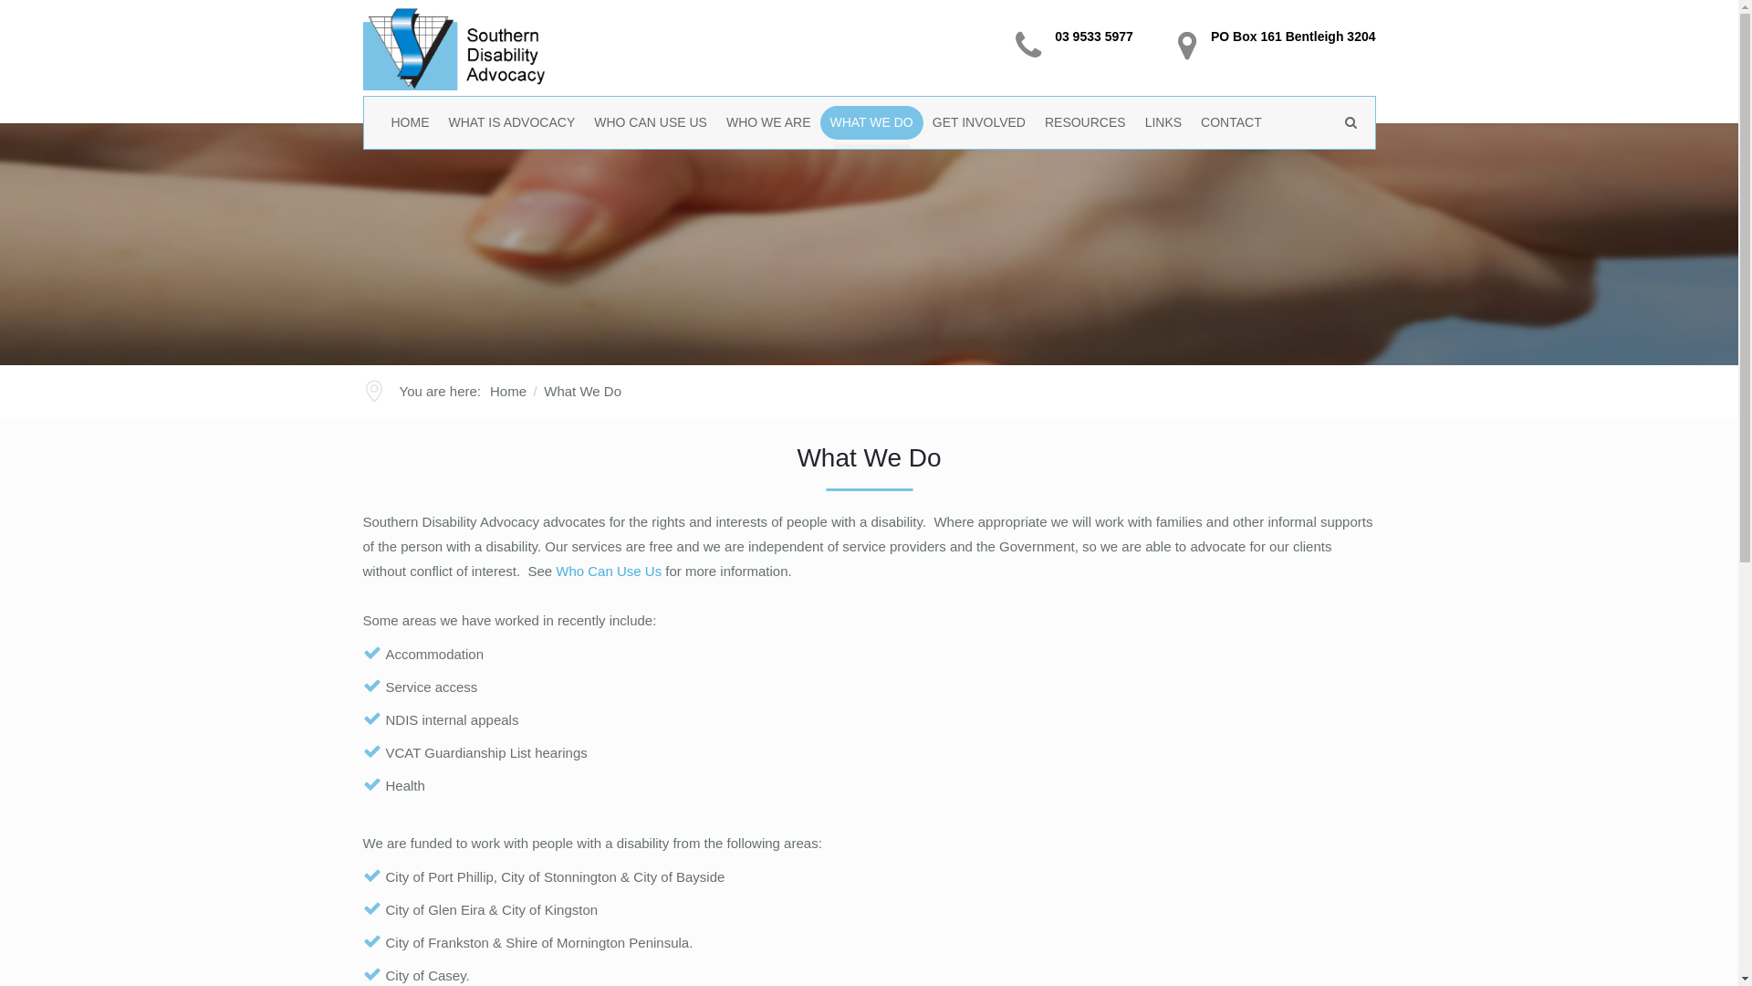  What do you see at coordinates (411, 122) in the screenshot?
I see `HOME` at bounding box center [411, 122].